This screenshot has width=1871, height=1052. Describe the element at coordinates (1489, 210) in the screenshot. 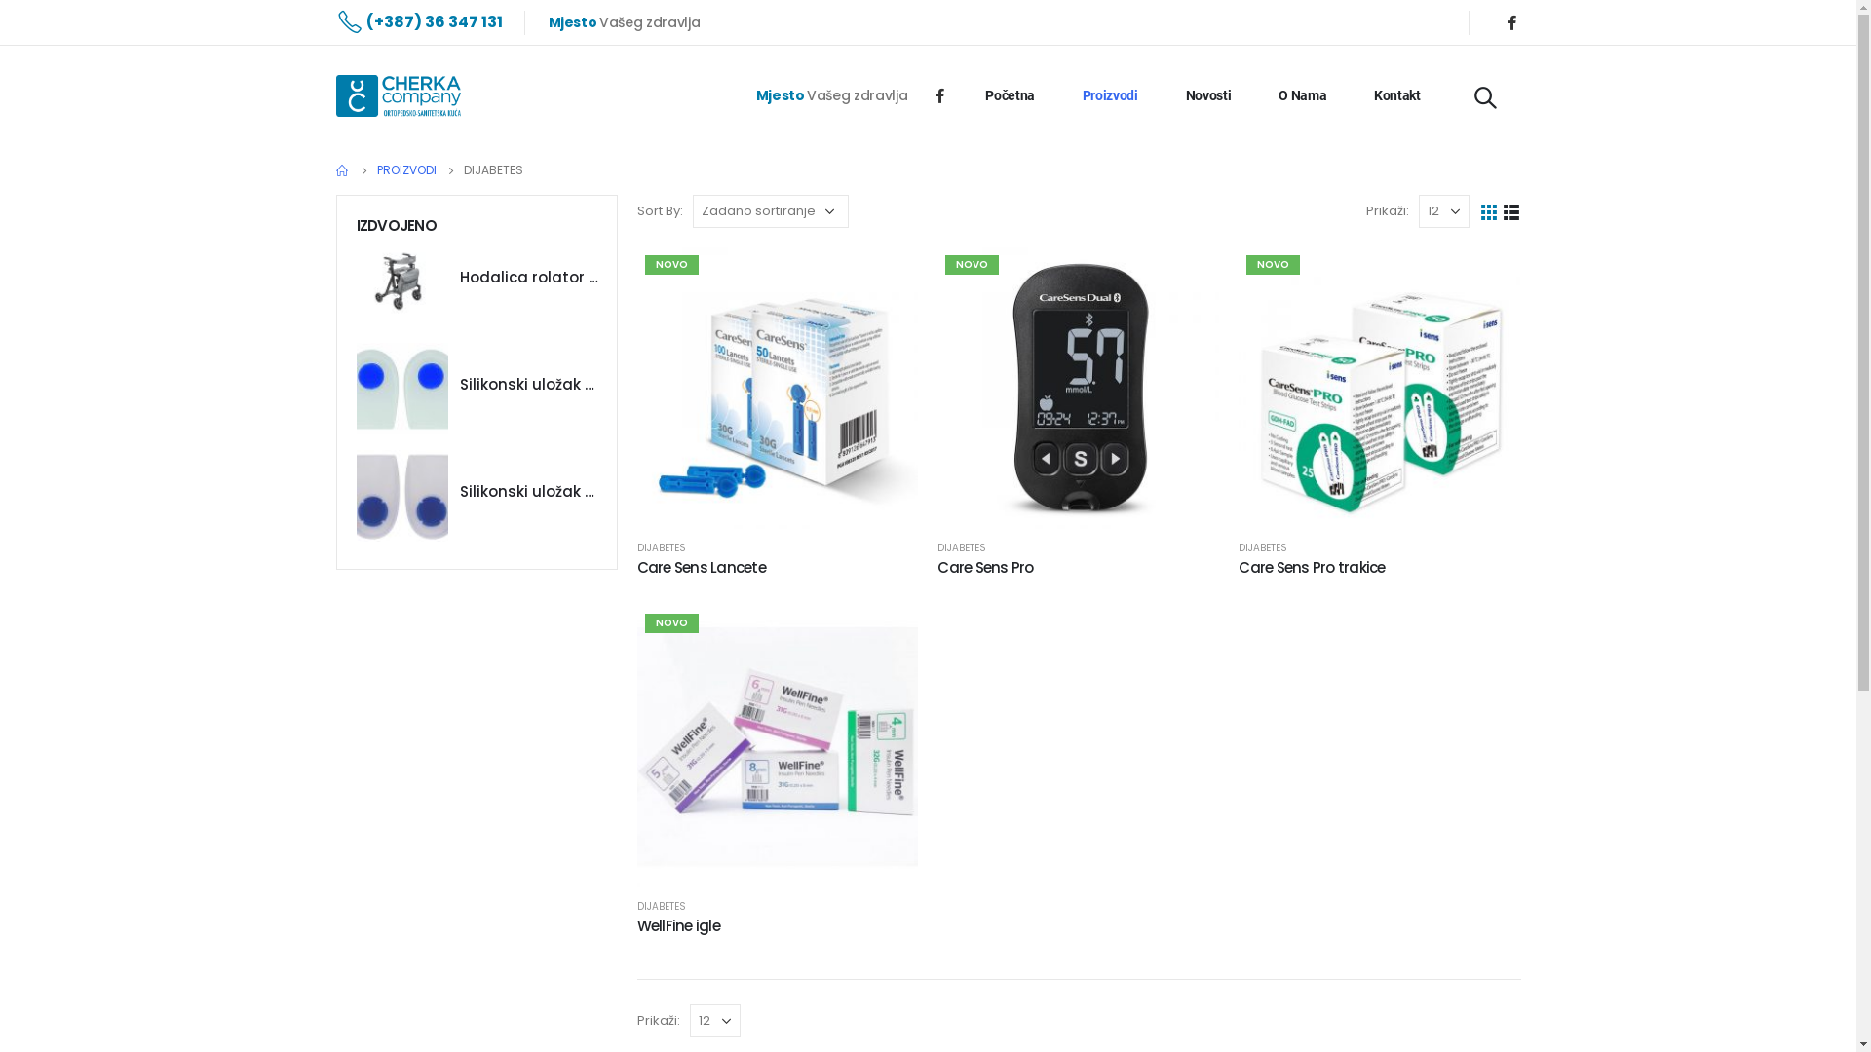

I see `Grid View` at that location.